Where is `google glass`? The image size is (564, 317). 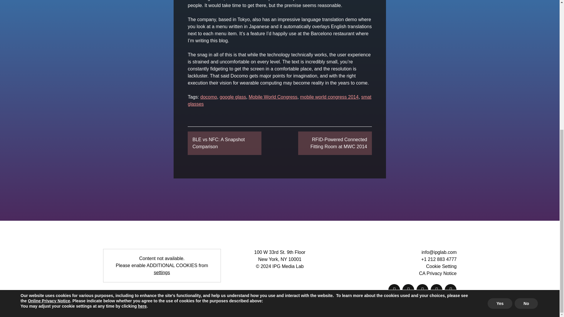
google glass is located at coordinates (233, 97).